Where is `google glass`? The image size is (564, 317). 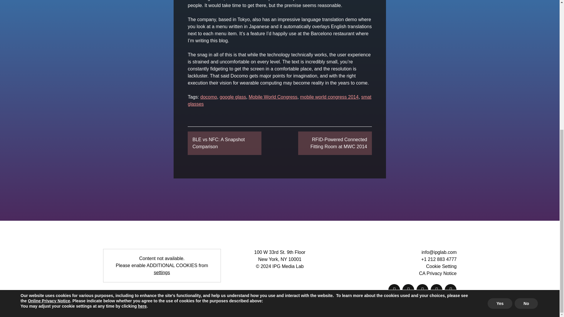
google glass is located at coordinates (233, 97).